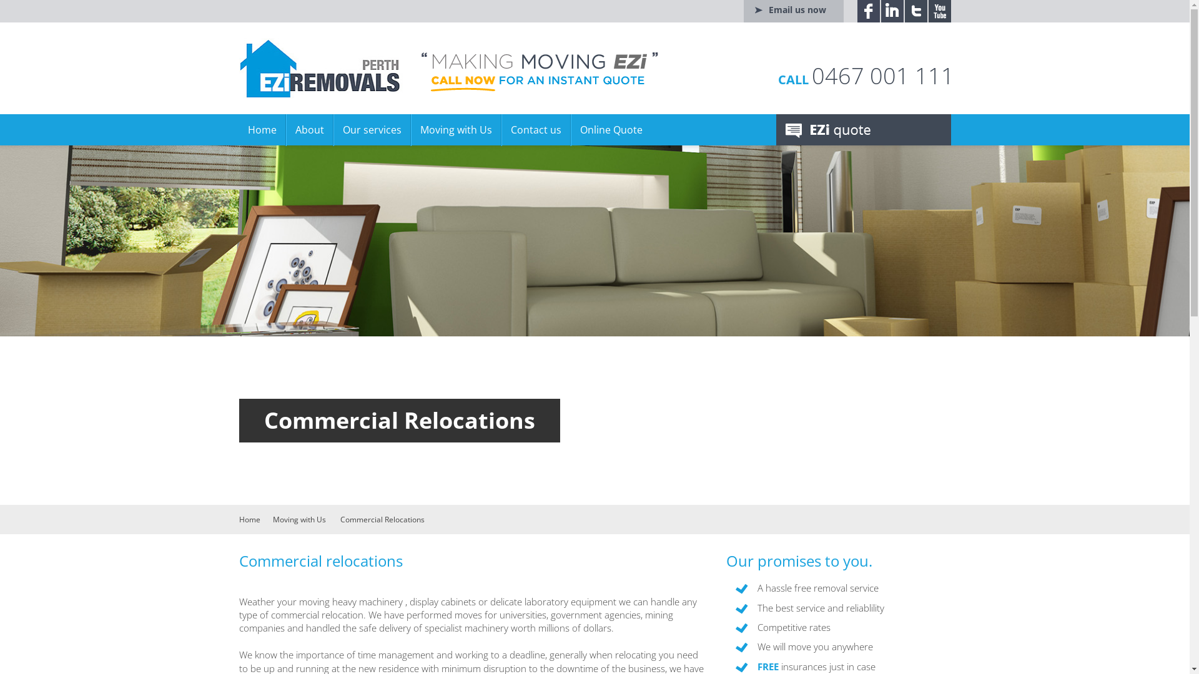  Describe the element at coordinates (866, 76) in the screenshot. I see `CALL 0467 001 111` at that location.